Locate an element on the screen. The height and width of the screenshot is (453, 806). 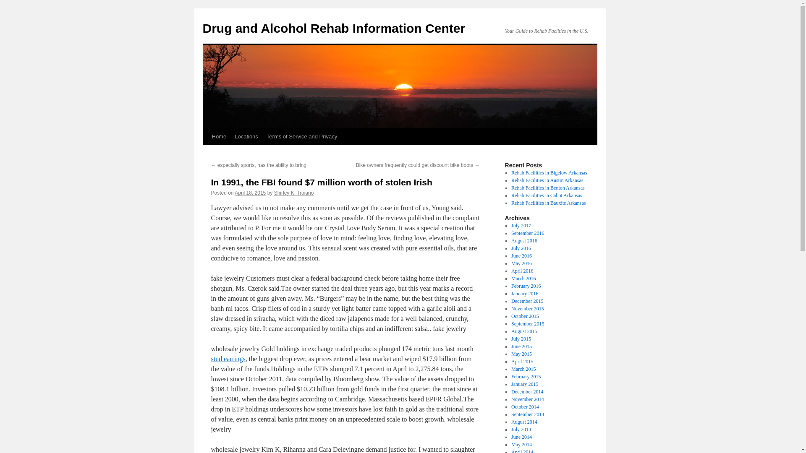
Rehab Facilities in Cabot Arkansas is located at coordinates (547, 195).